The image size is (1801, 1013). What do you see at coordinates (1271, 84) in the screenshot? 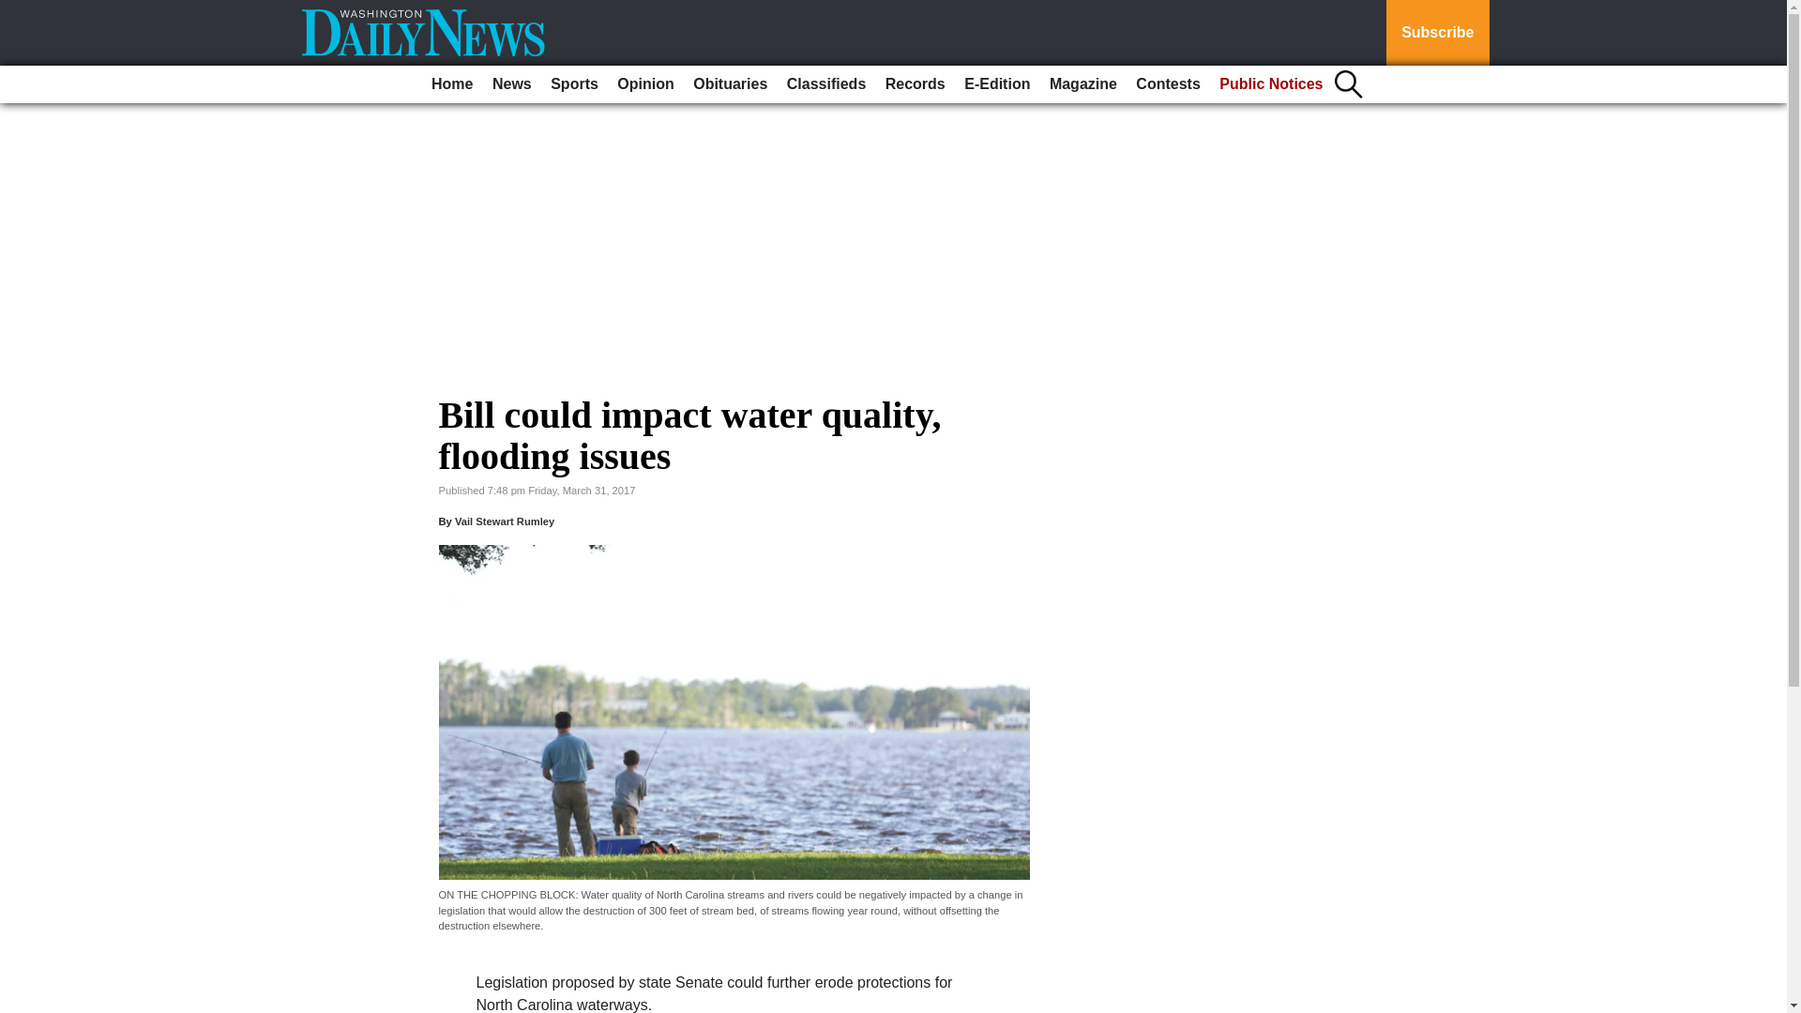
I see `Public Notices` at bounding box center [1271, 84].